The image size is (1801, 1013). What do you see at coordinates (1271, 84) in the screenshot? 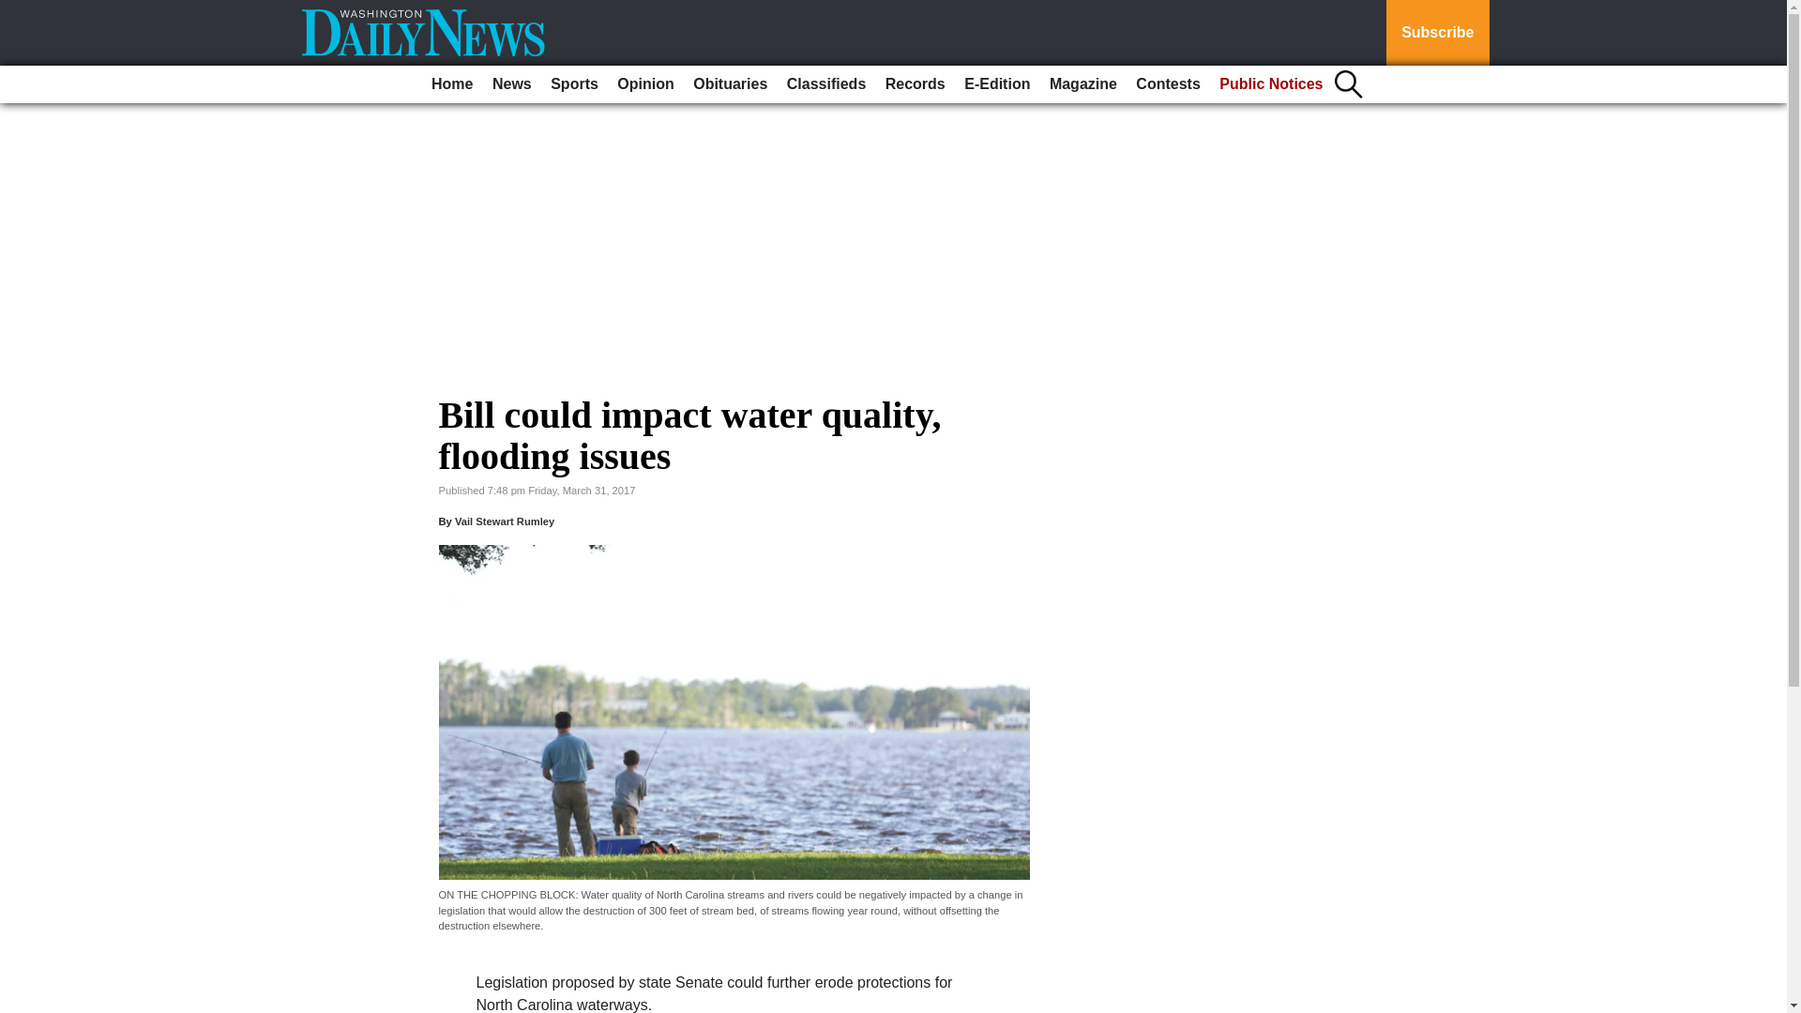
I see `Public Notices` at bounding box center [1271, 84].